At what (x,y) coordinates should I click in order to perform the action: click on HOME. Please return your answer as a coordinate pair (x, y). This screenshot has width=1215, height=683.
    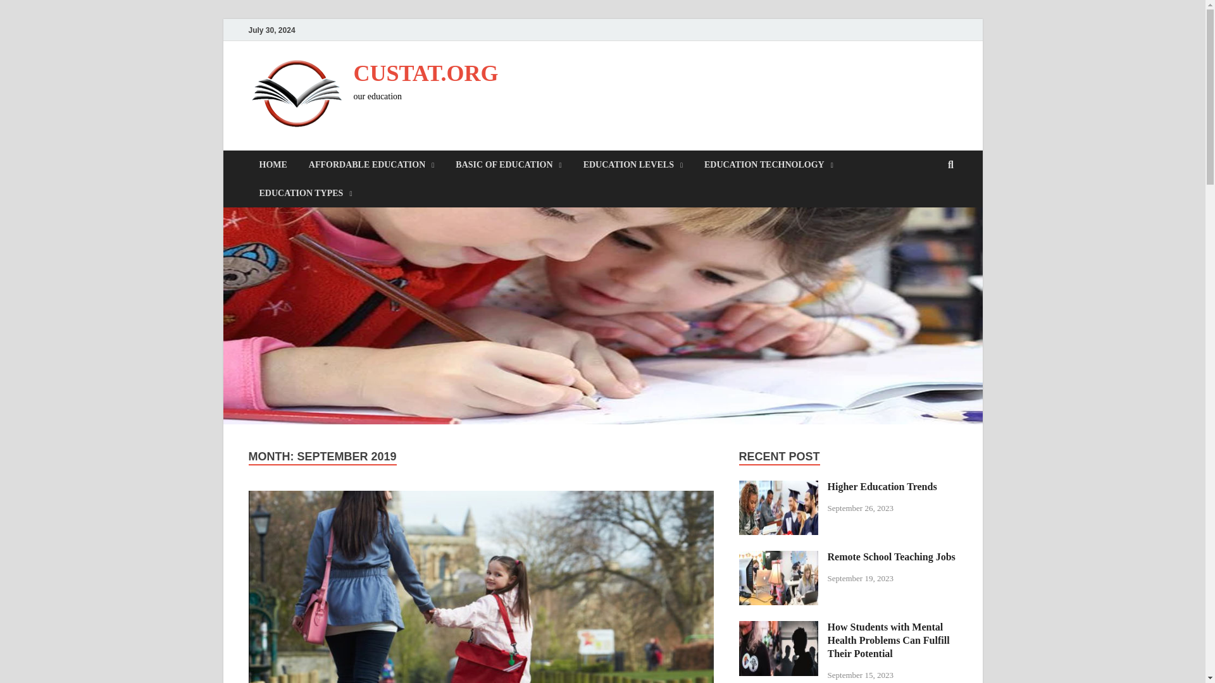
    Looking at the image, I should click on (272, 164).